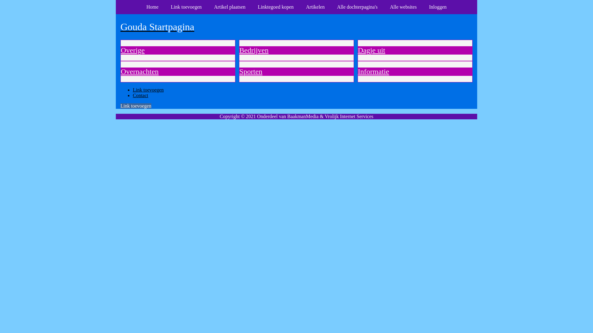  Describe the element at coordinates (357, 7) in the screenshot. I see `Alle dochterpagina's` at that location.